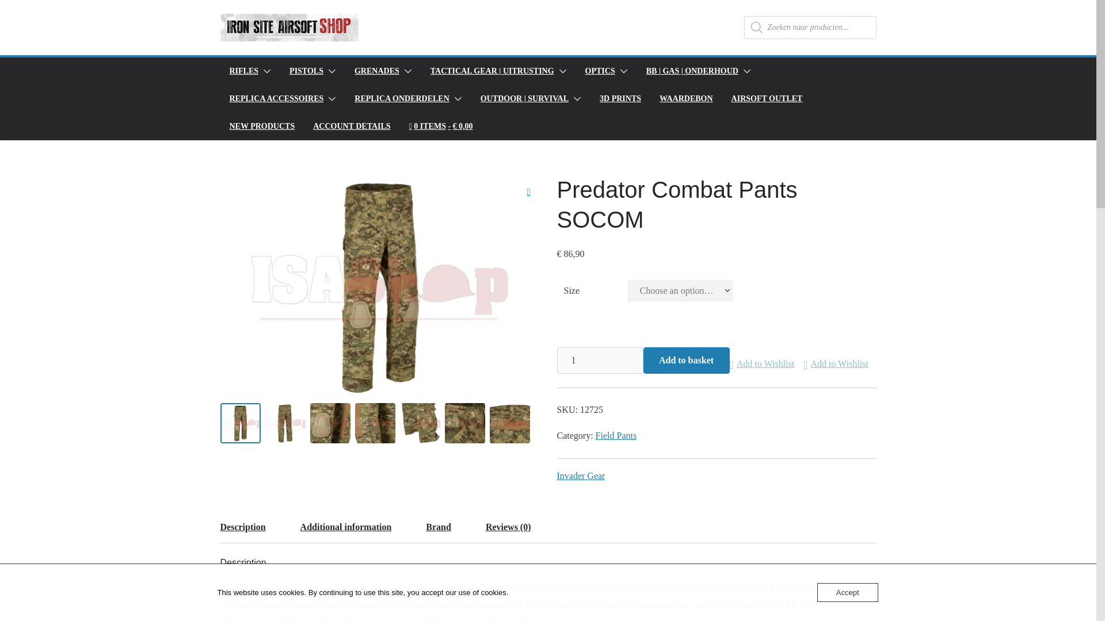 This screenshot has width=1105, height=621. What do you see at coordinates (600, 361) in the screenshot?
I see `1` at bounding box center [600, 361].